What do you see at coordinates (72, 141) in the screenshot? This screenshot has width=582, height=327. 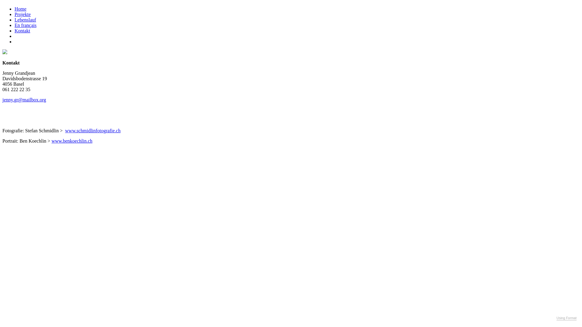 I see `www.benkoechlin.ch` at bounding box center [72, 141].